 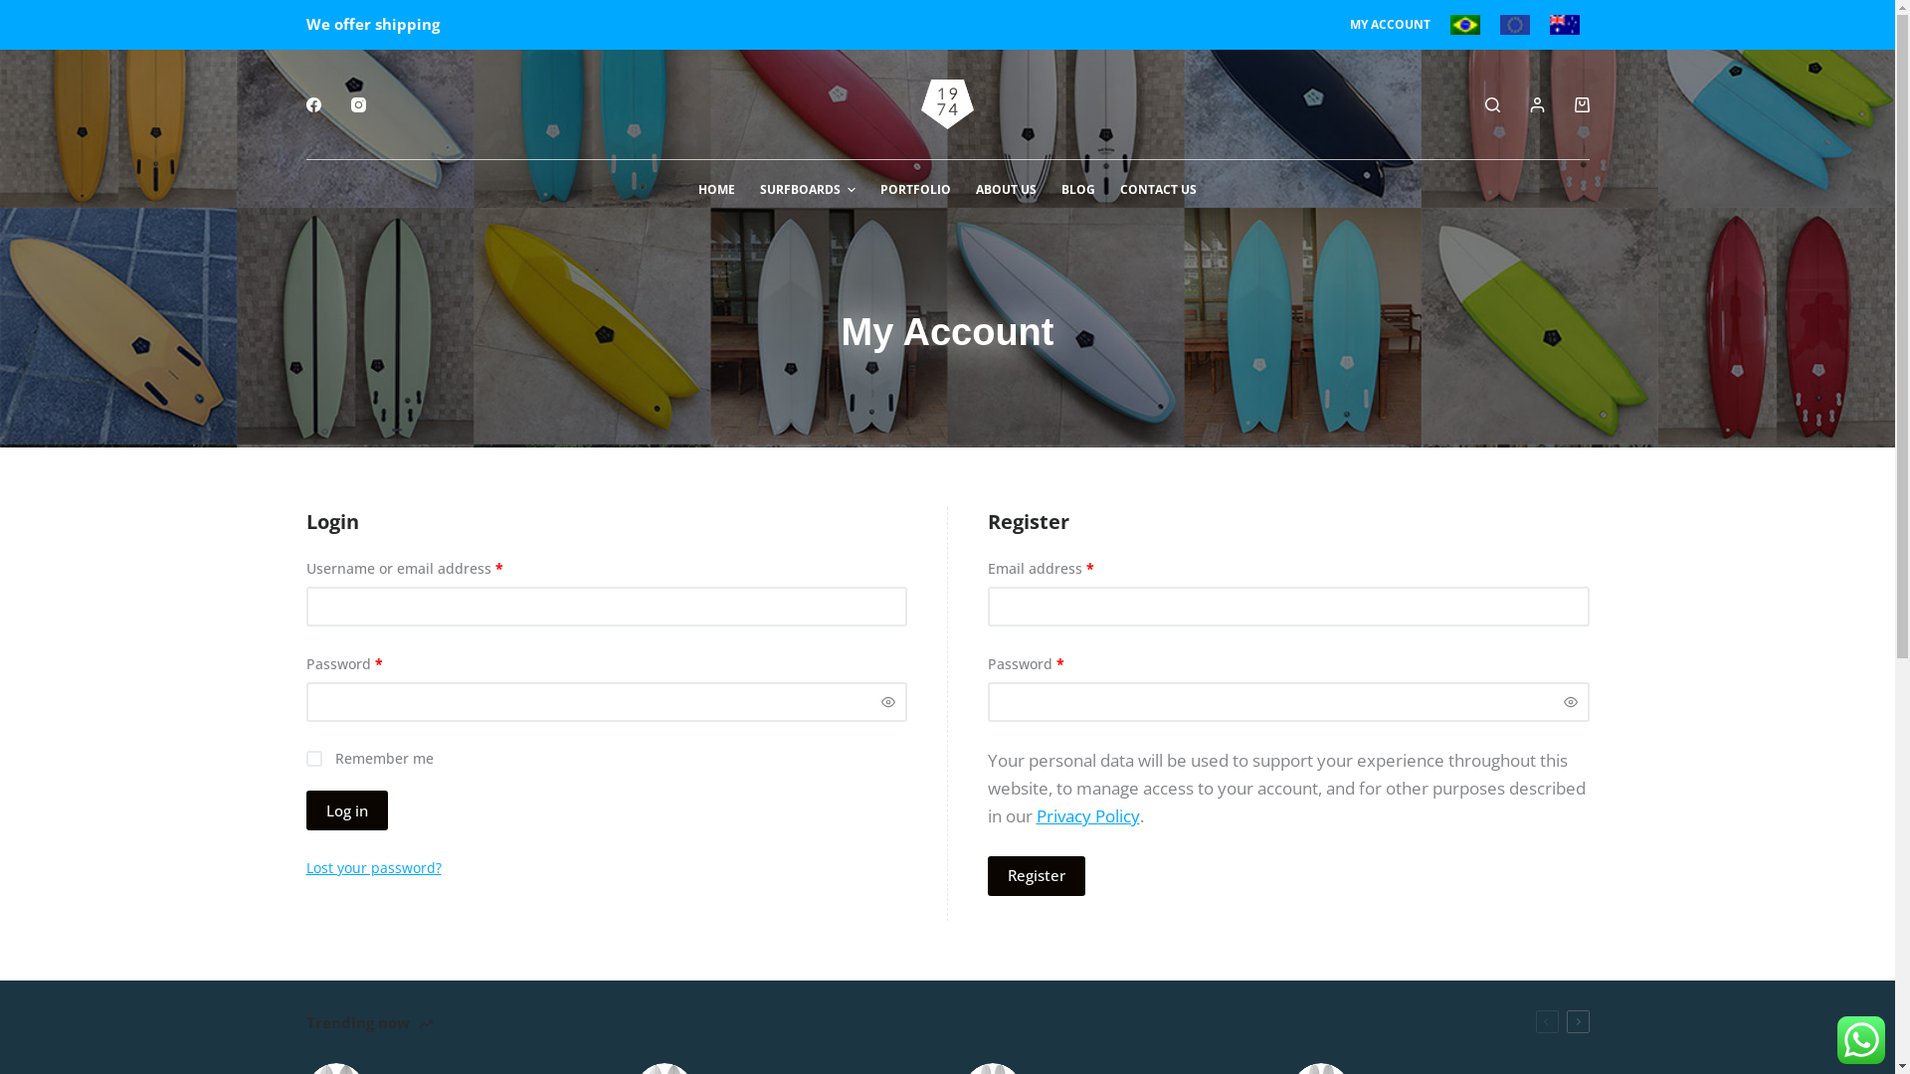 What do you see at coordinates (1551, 928) in the screenshot?
I see `CONTACT US` at bounding box center [1551, 928].